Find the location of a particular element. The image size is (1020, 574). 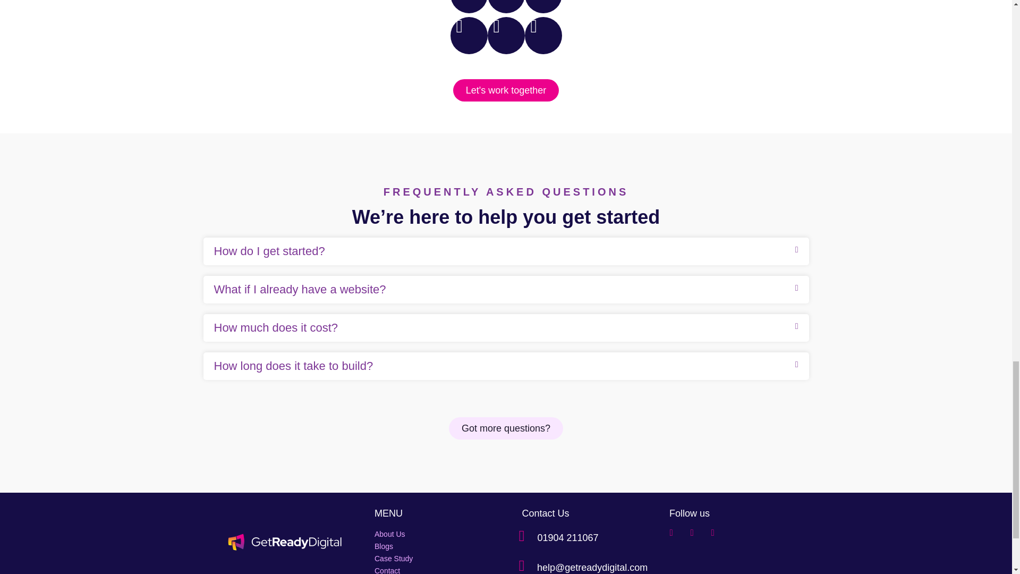

What if I already have a website? is located at coordinates (299, 289).